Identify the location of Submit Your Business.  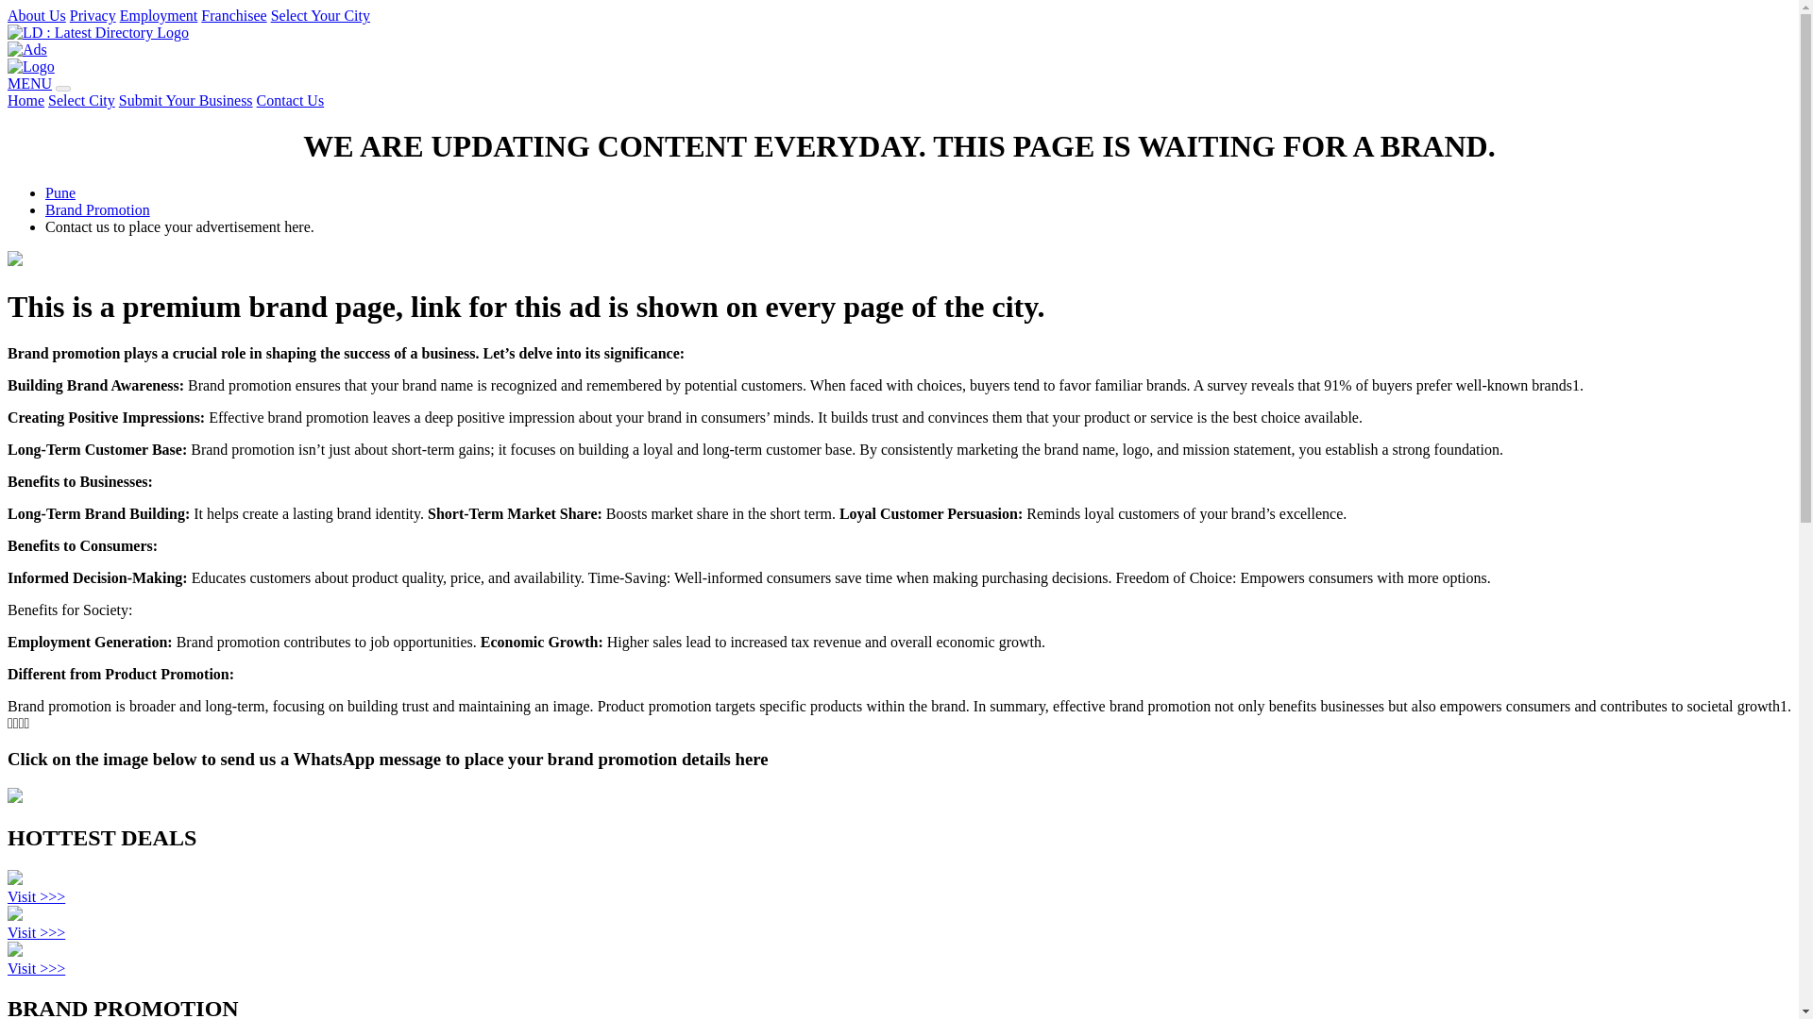
(186, 100).